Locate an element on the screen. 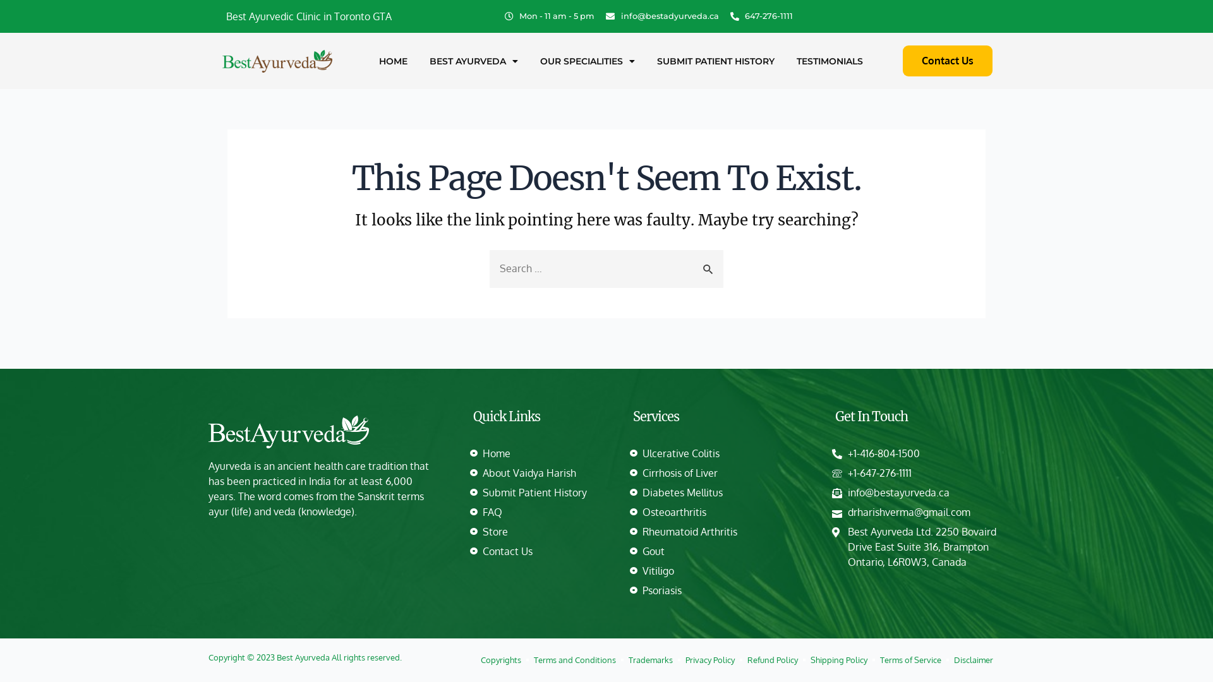 The height and width of the screenshot is (682, 1213). Psoriasis is located at coordinates (718, 590).